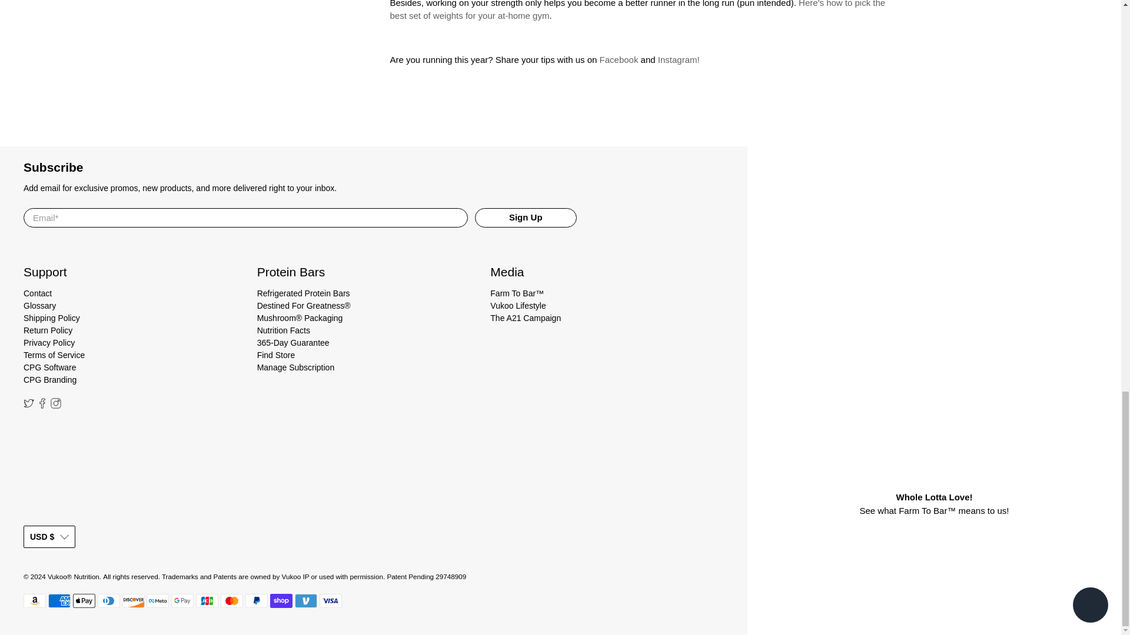  Describe the element at coordinates (133, 600) in the screenshot. I see `Discover` at that location.